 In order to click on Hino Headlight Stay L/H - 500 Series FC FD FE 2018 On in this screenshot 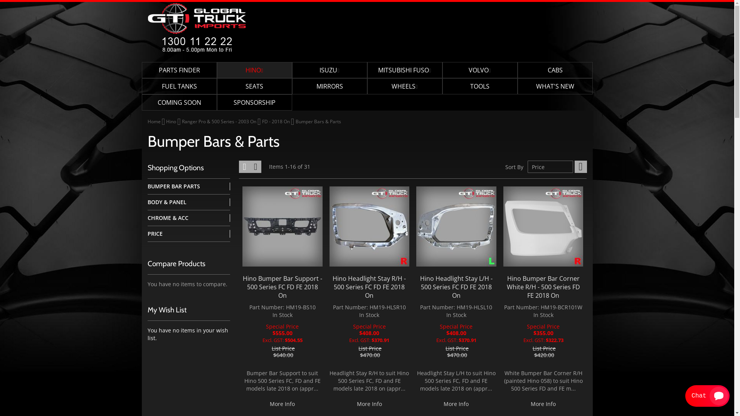, I will do `click(456, 287)`.